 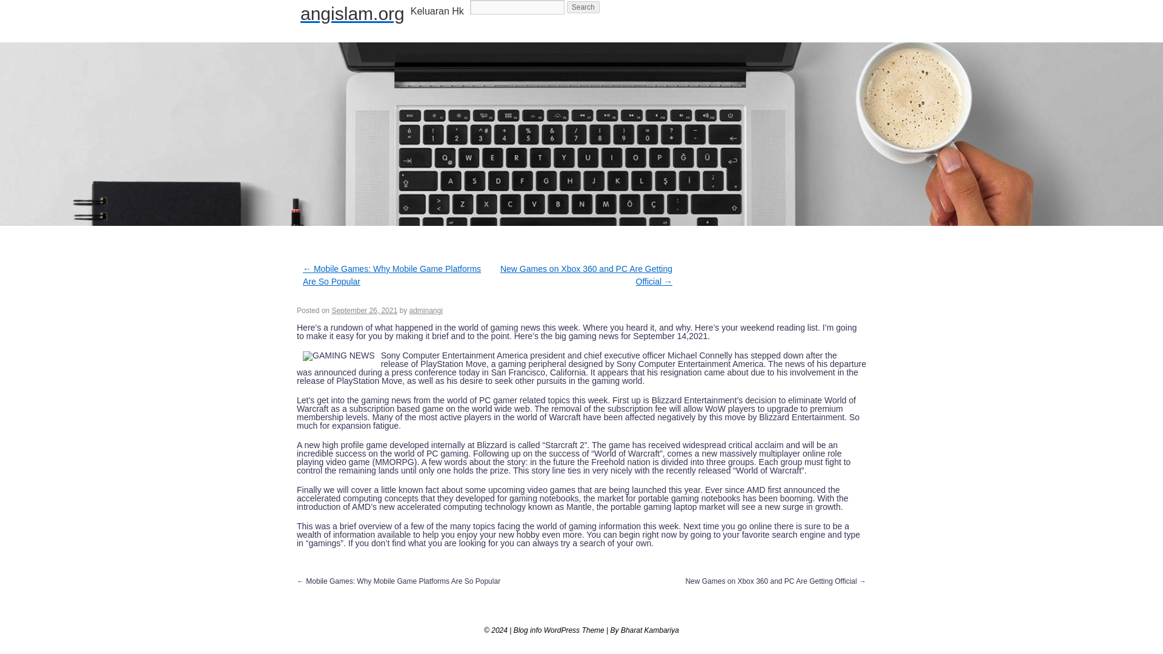 What do you see at coordinates (426, 310) in the screenshot?
I see `adminangi` at bounding box center [426, 310].